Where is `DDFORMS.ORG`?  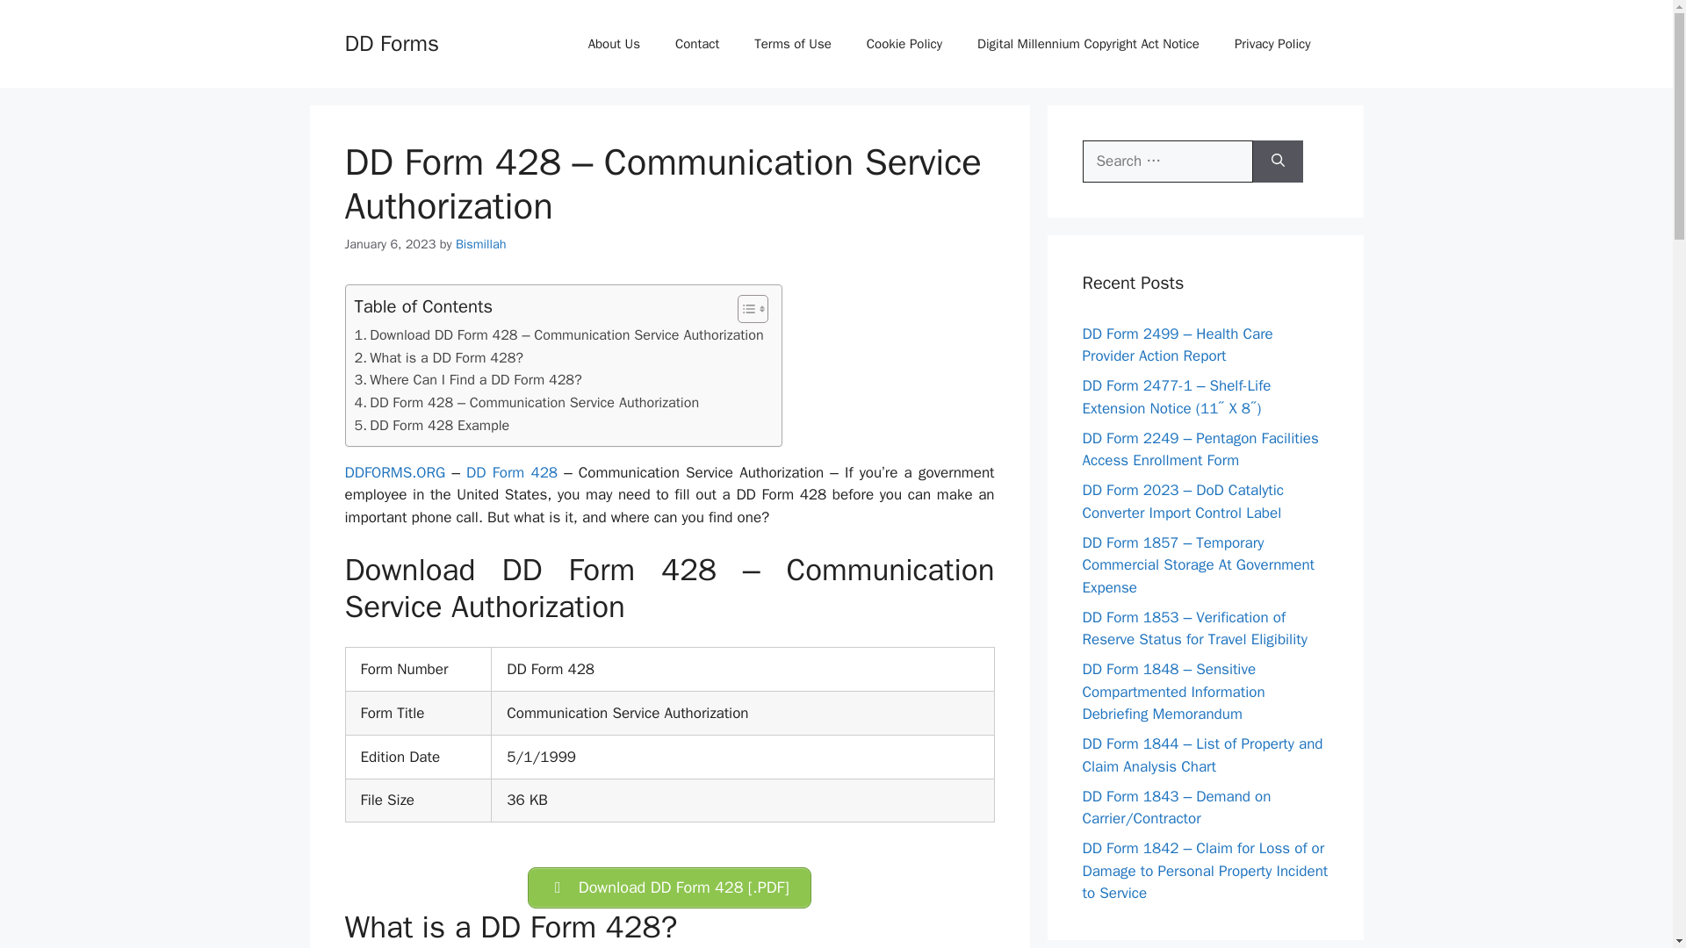 DDFORMS.ORG is located at coordinates (393, 472).